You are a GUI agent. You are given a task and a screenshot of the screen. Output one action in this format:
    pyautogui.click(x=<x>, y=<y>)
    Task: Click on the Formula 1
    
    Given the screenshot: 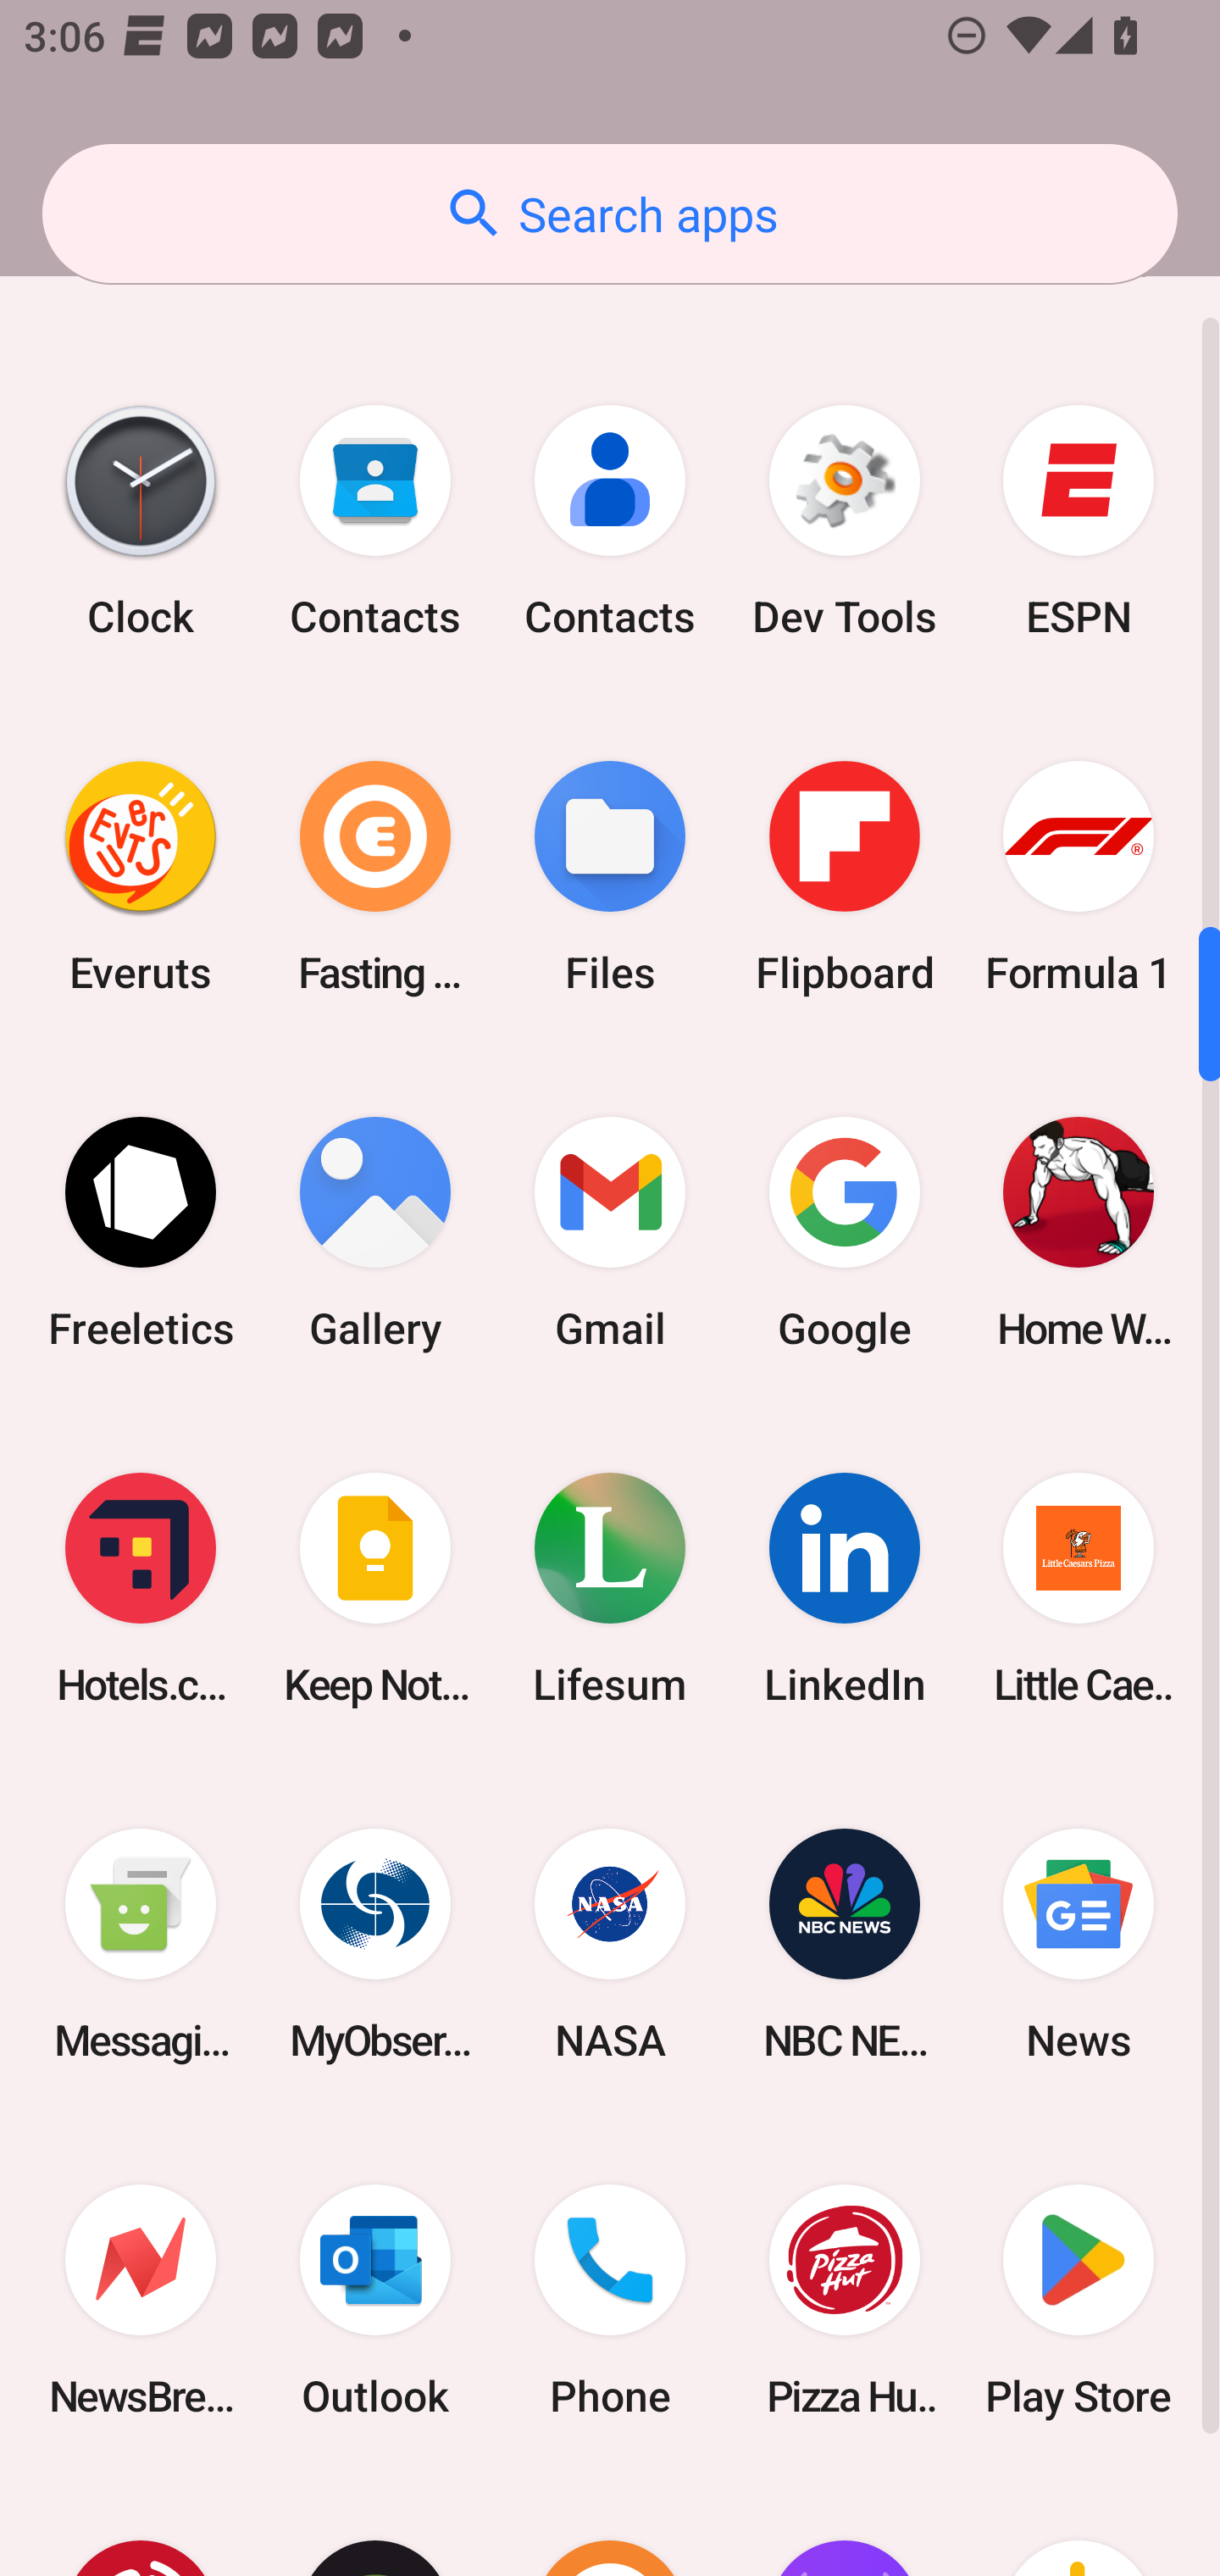 What is the action you would take?
    pyautogui.click(x=1079, y=876)
    